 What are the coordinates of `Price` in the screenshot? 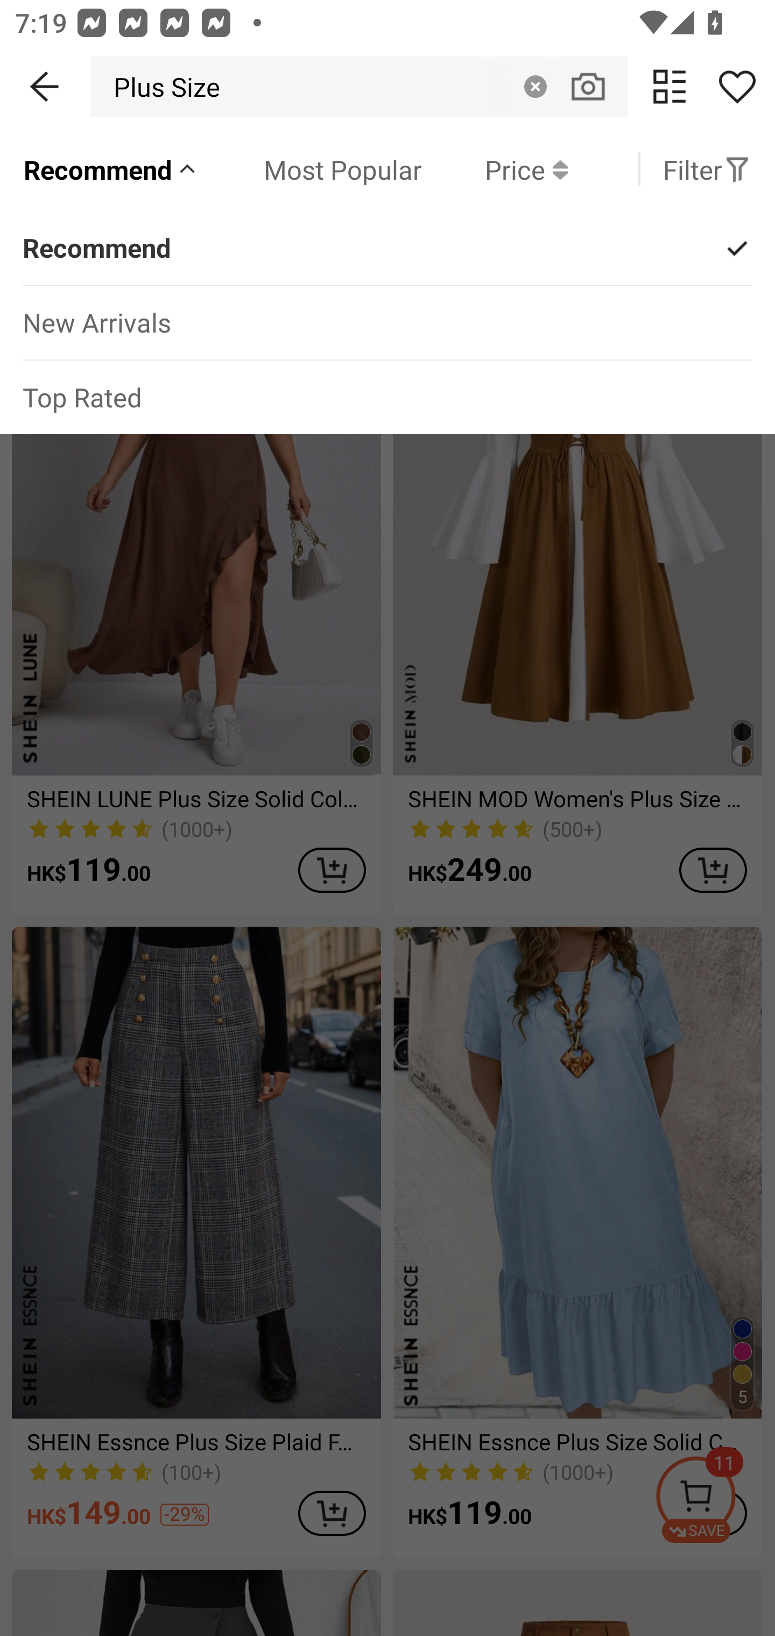 It's located at (495, 169).